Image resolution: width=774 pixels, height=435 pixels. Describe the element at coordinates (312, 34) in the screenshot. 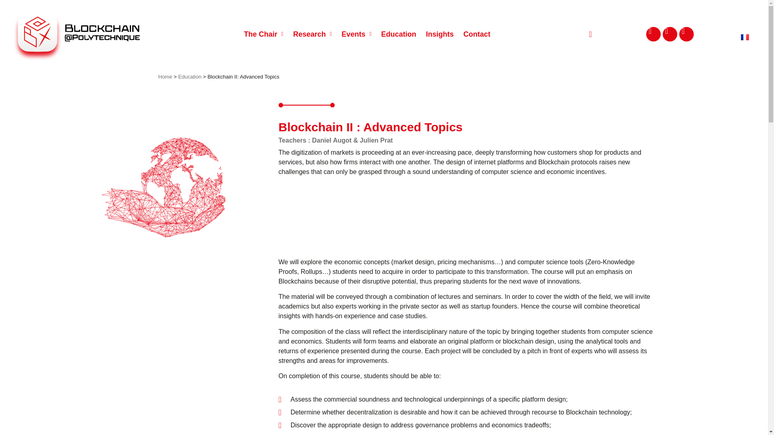

I see `Research` at that location.